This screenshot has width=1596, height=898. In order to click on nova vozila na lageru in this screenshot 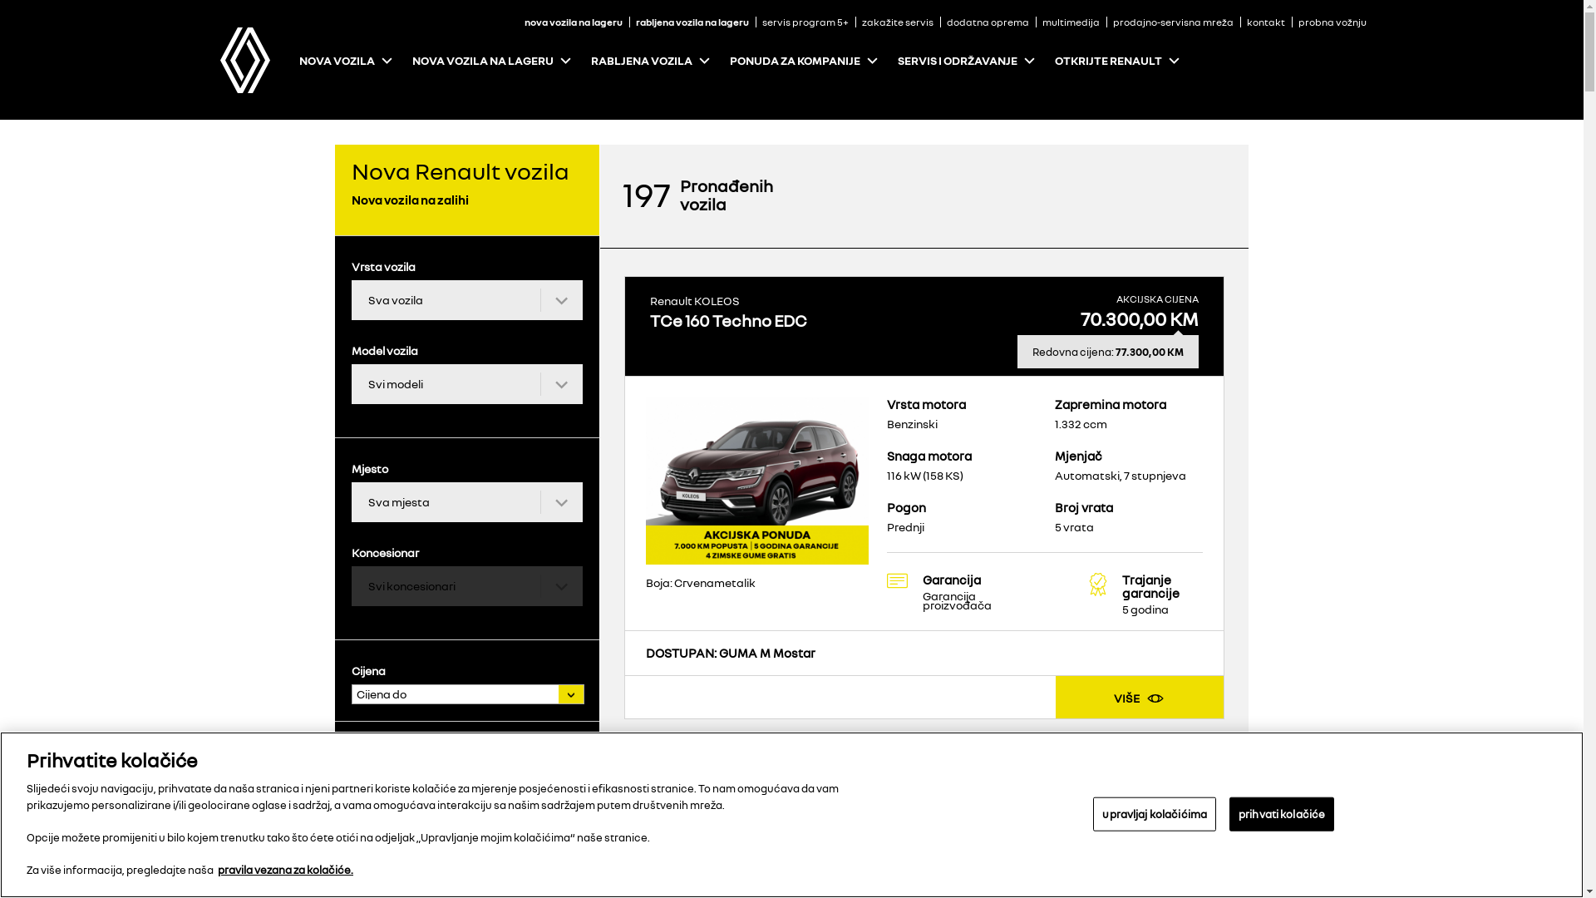, I will do `click(574, 22)`.